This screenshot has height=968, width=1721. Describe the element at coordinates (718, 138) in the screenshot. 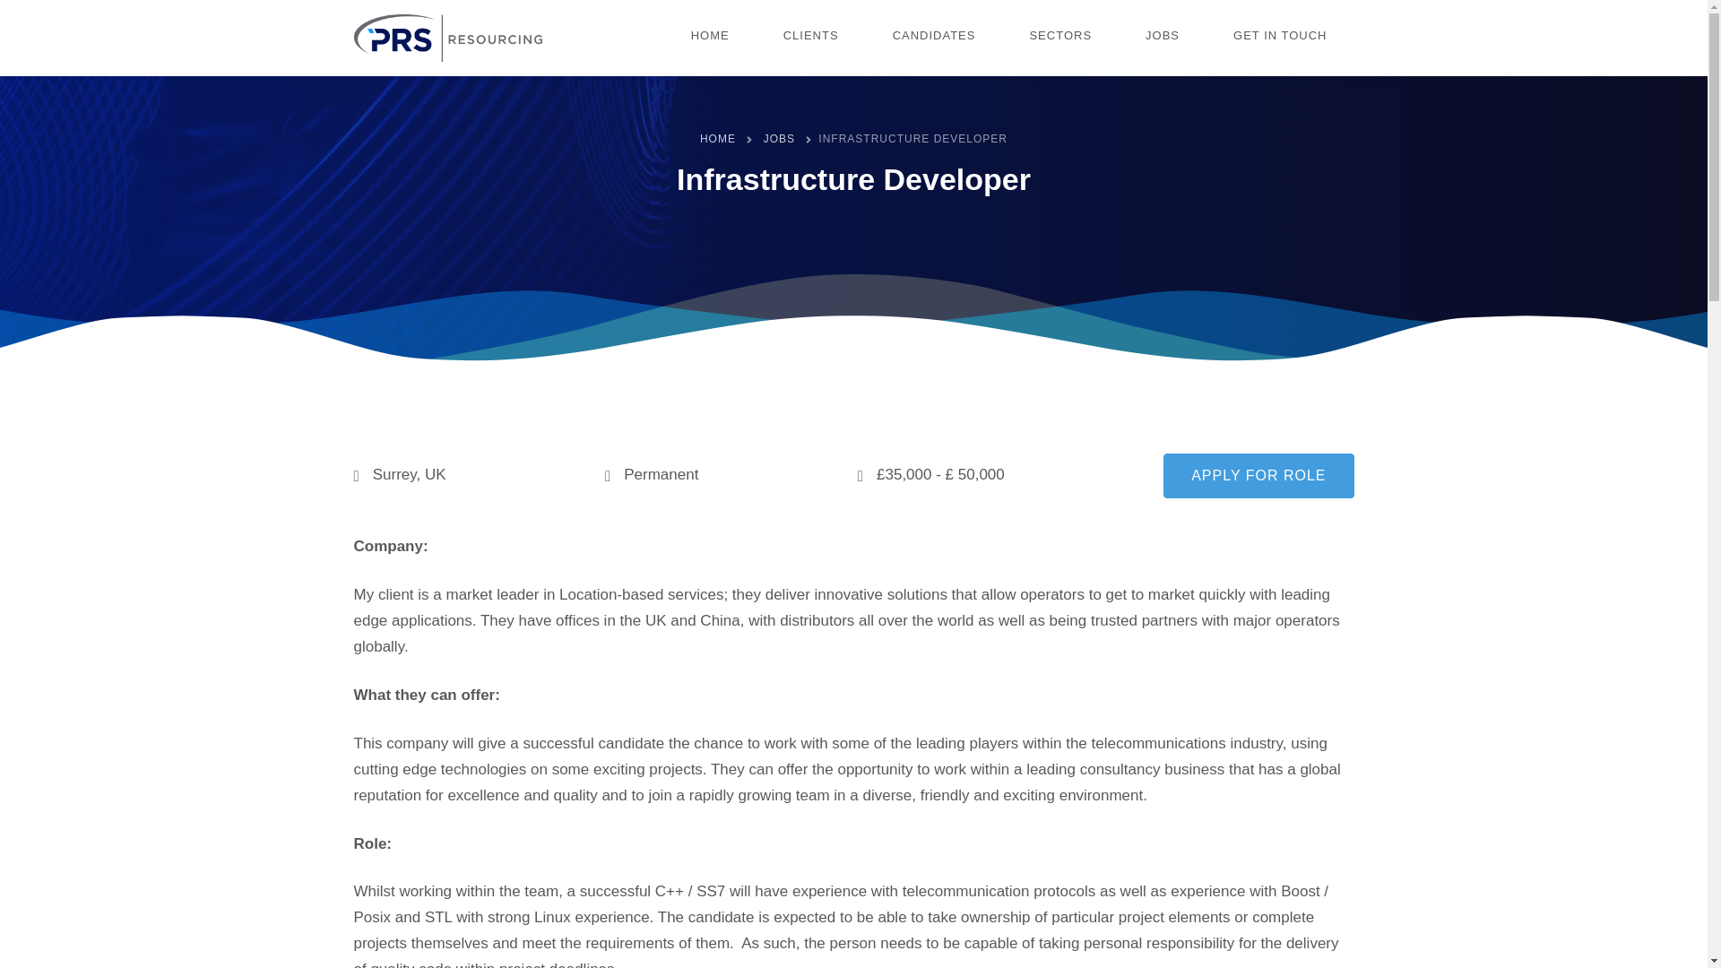

I see `HOME` at that location.